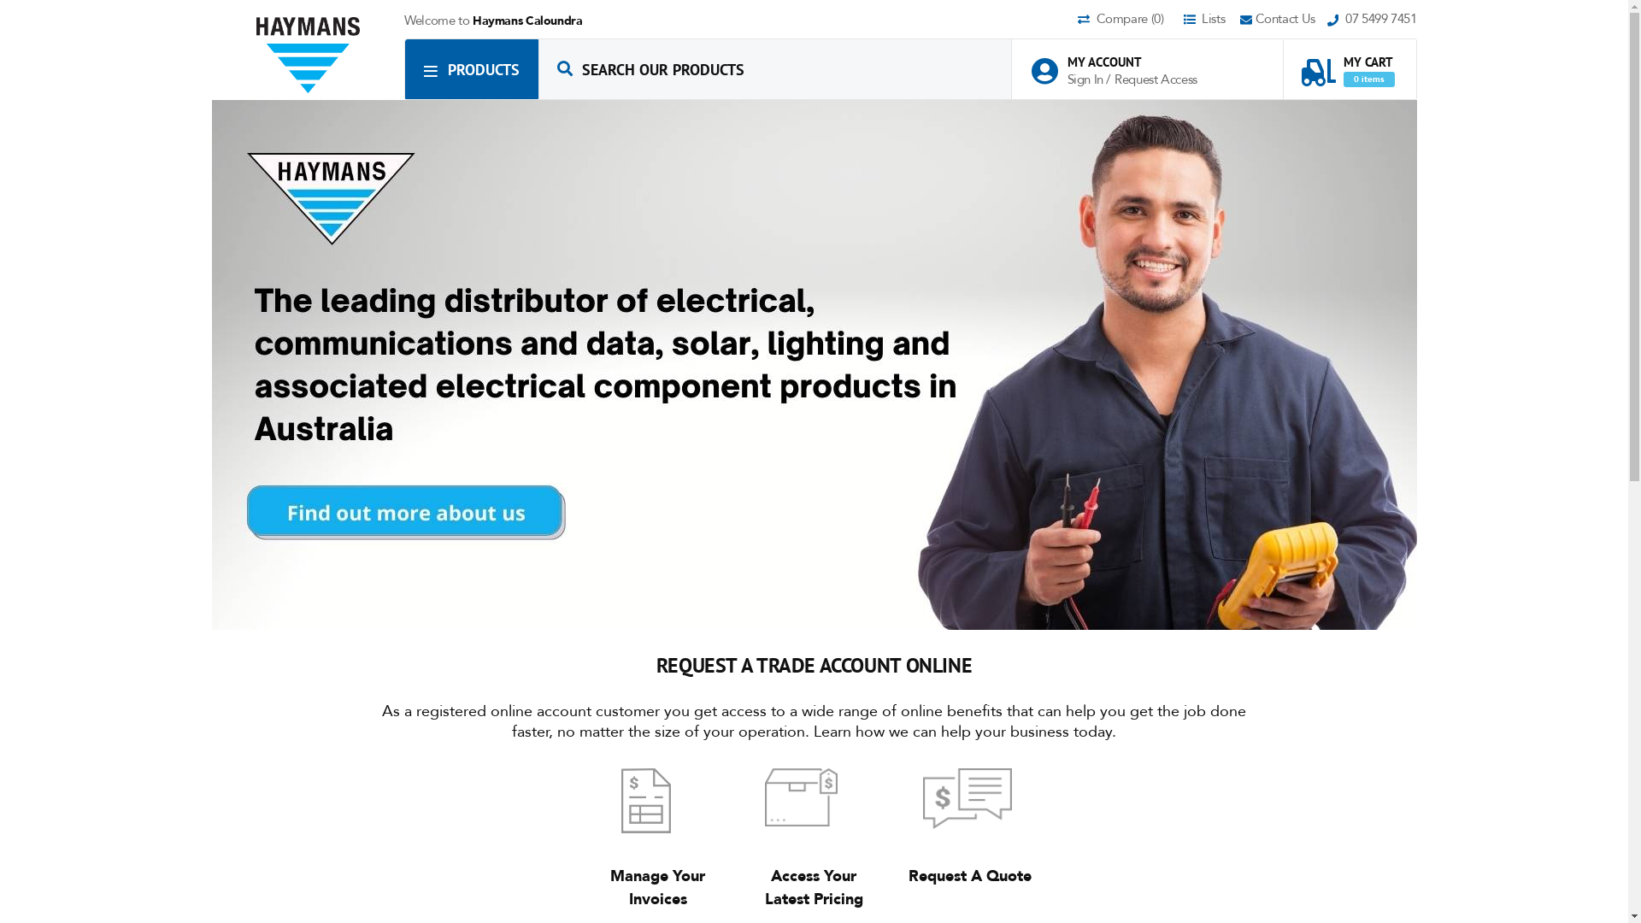  I want to click on Sign In, so click(1086, 79).